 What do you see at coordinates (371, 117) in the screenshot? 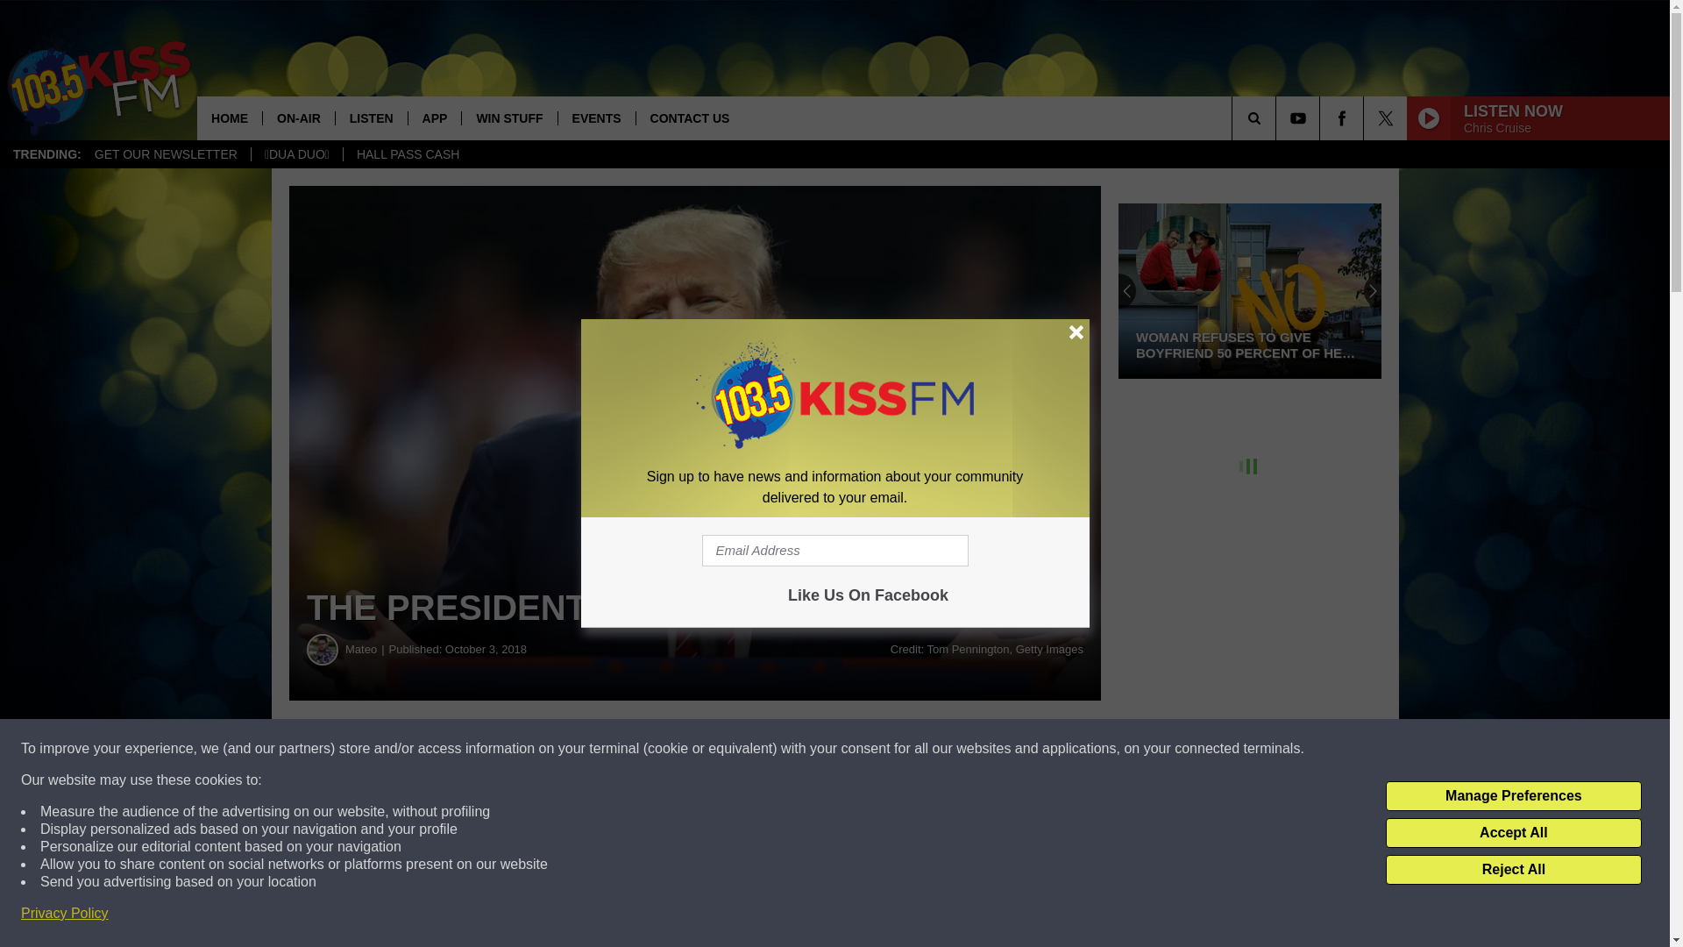
I see `LISTEN` at bounding box center [371, 117].